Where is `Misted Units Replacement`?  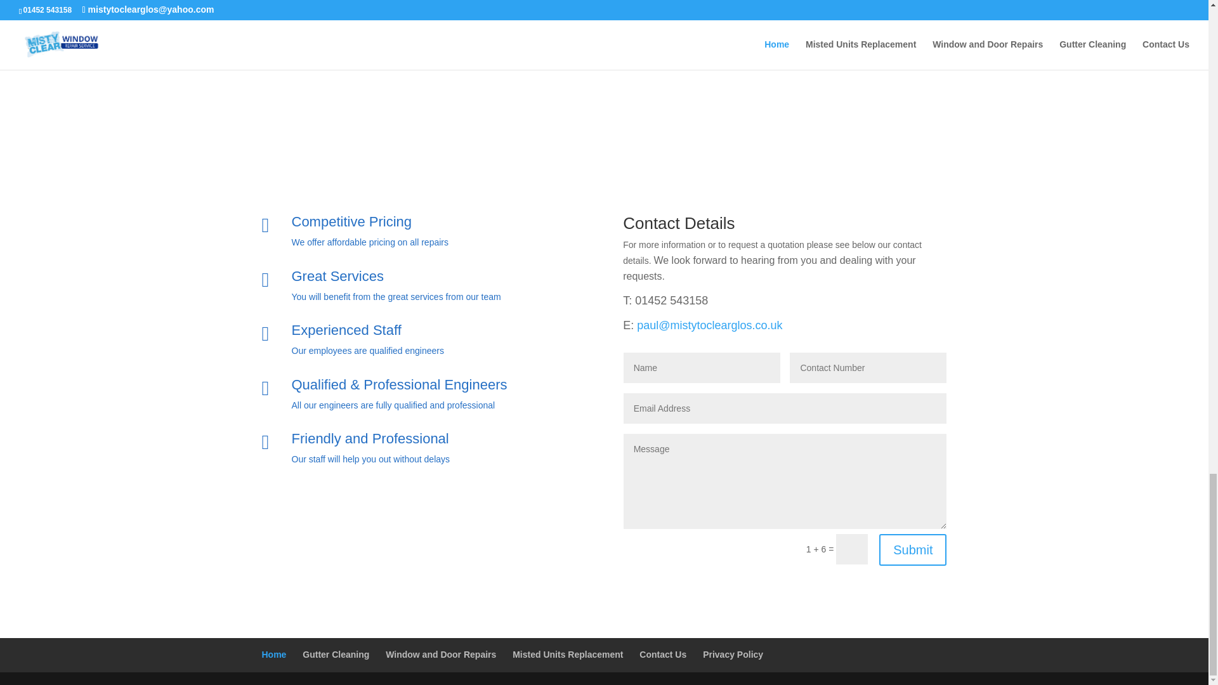
Misted Units Replacement is located at coordinates (567, 655).